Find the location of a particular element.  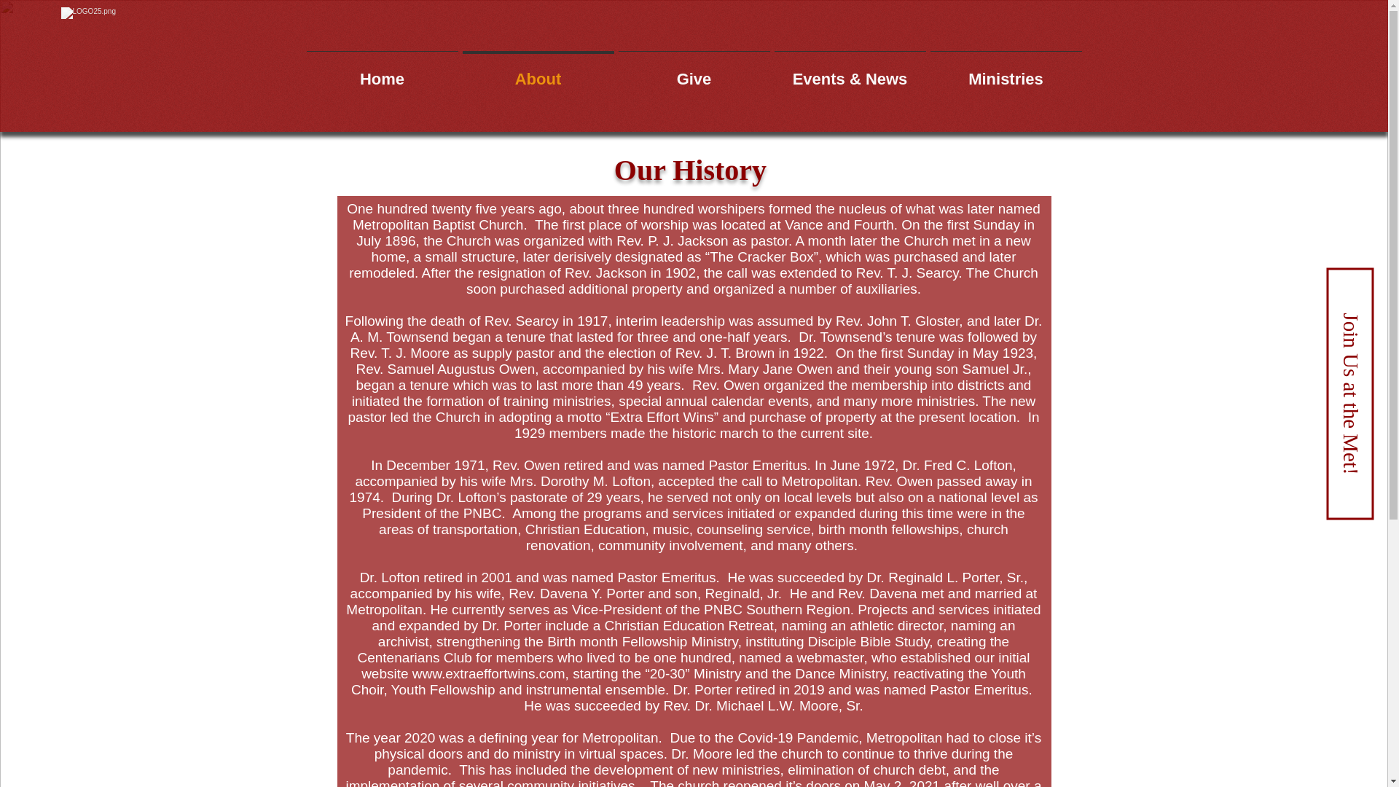

www.extraeffortwins.com is located at coordinates (488, 673).